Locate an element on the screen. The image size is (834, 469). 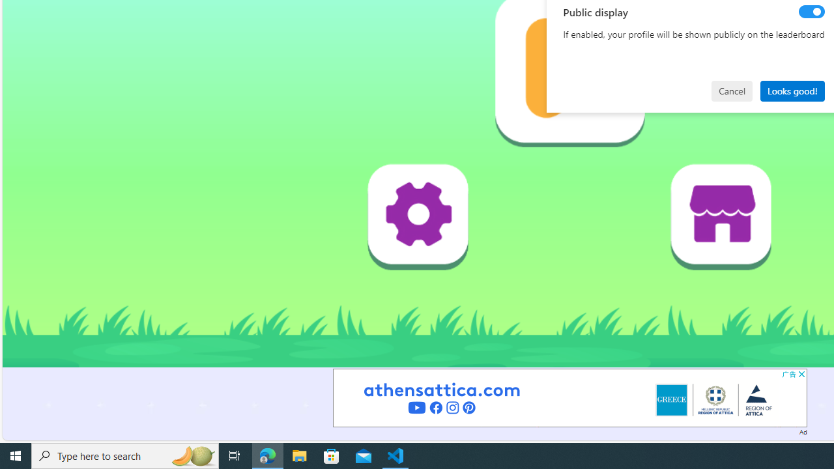
Looks good! is located at coordinates (792, 91).